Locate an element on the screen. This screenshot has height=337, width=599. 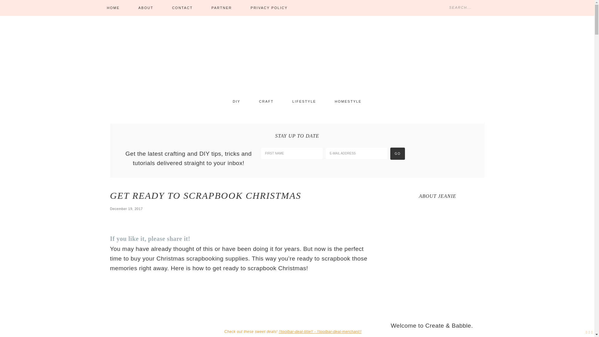
PRIVACY POLICY is located at coordinates (269, 8).